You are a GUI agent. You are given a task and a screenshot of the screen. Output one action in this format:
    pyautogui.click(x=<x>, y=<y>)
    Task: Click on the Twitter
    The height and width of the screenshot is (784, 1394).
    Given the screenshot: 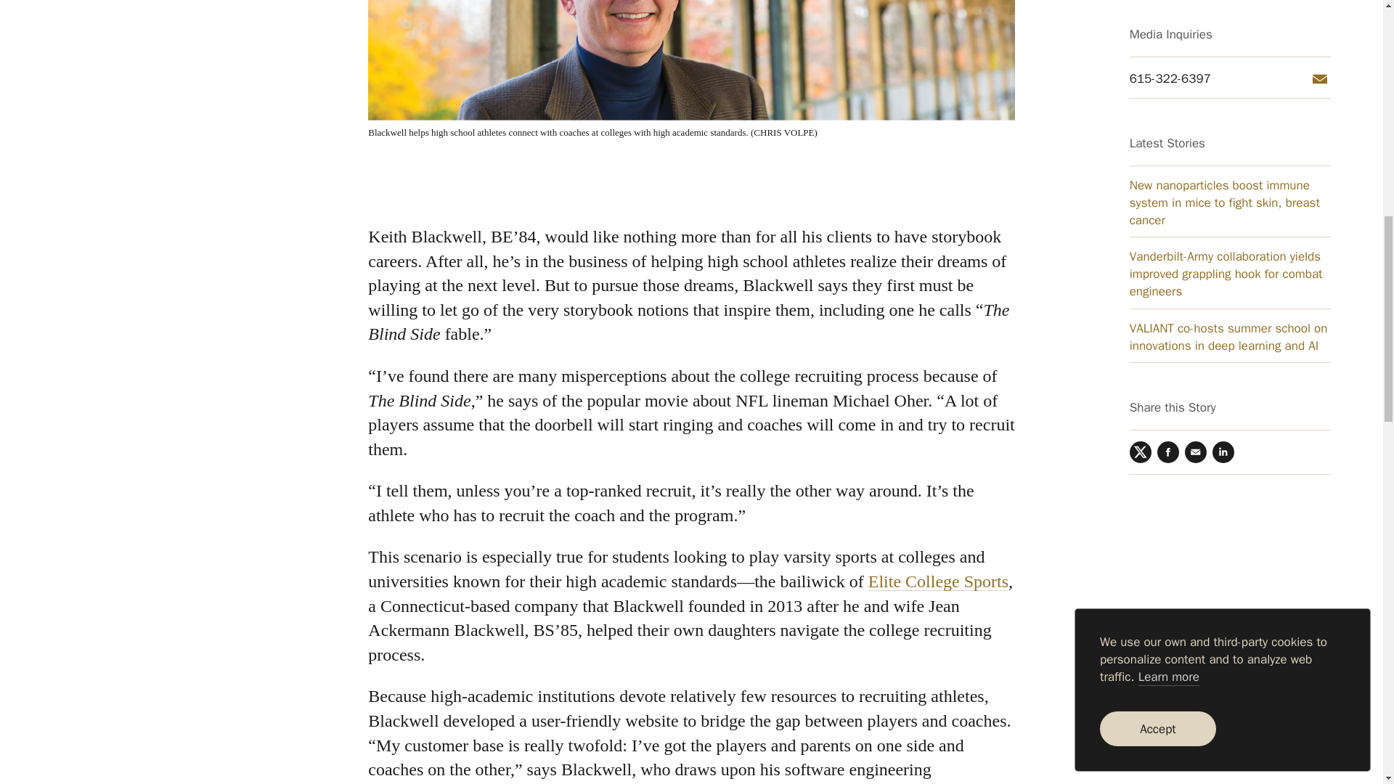 What is the action you would take?
    pyautogui.click(x=1140, y=57)
    